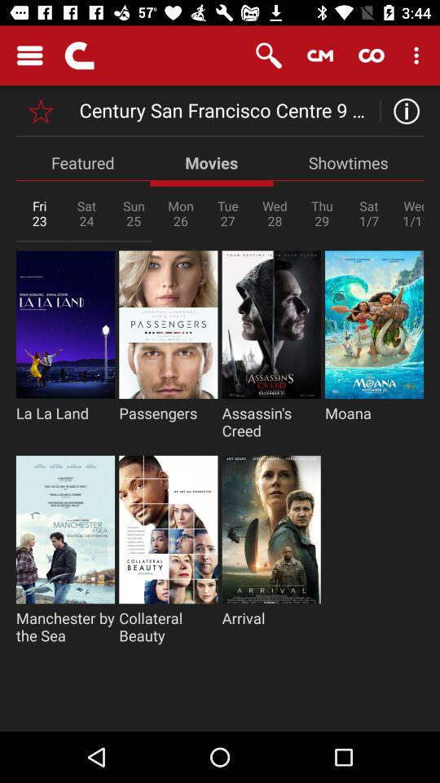 The height and width of the screenshot is (783, 440). Describe the element at coordinates (403, 111) in the screenshot. I see `open information menu` at that location.